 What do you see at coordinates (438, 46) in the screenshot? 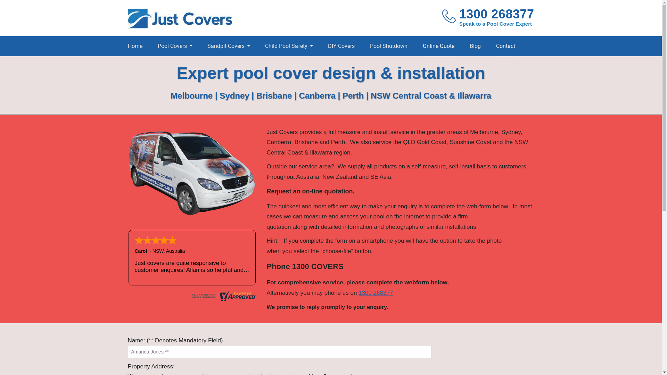
I see `Online Quote` at bounding box center [438, 46].